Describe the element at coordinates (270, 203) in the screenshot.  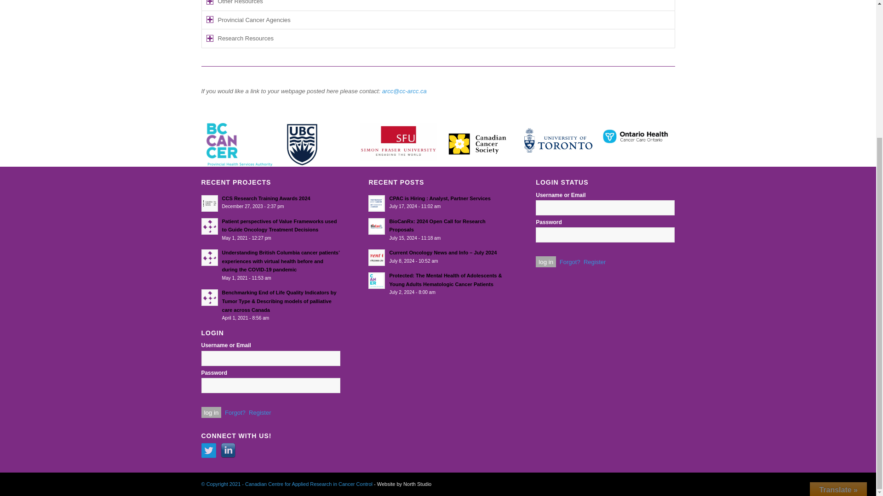
I see `CCS Research Training Awards 2024` at that location.